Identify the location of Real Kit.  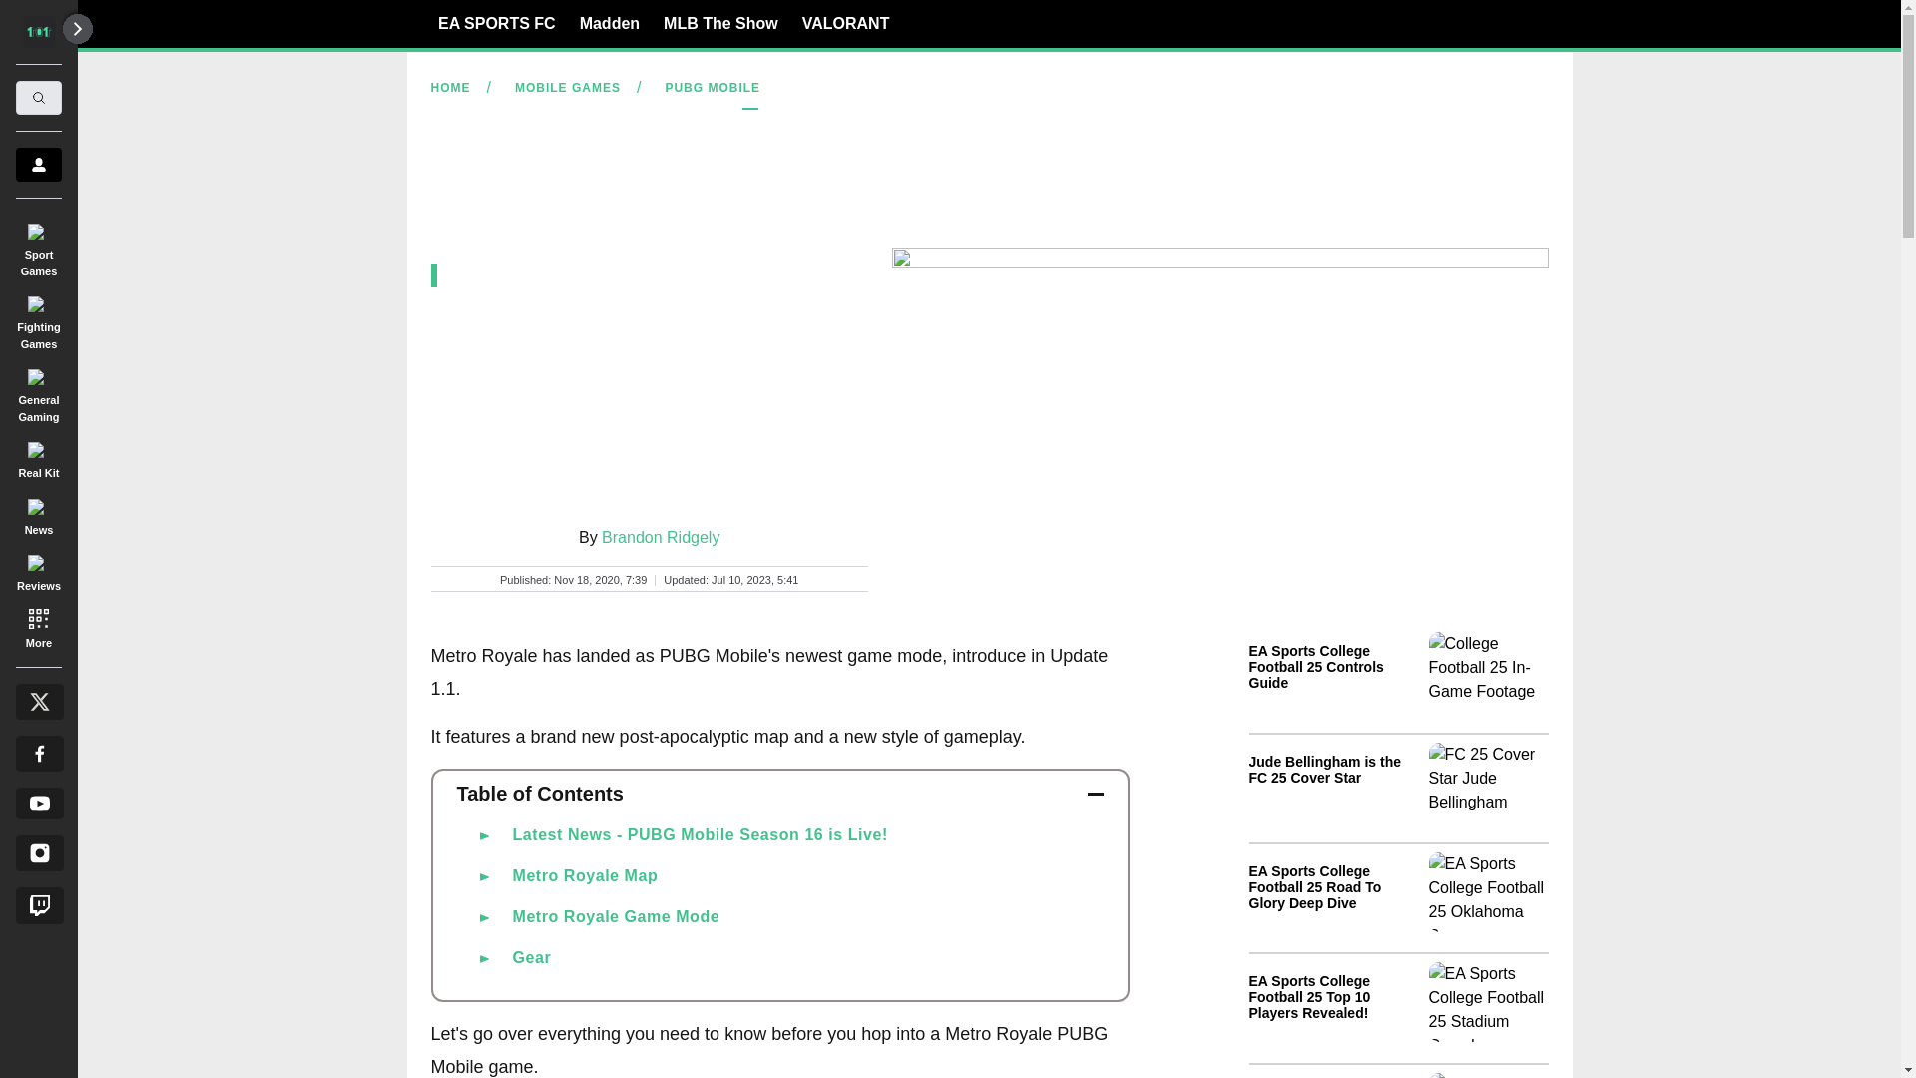
(38, 457).